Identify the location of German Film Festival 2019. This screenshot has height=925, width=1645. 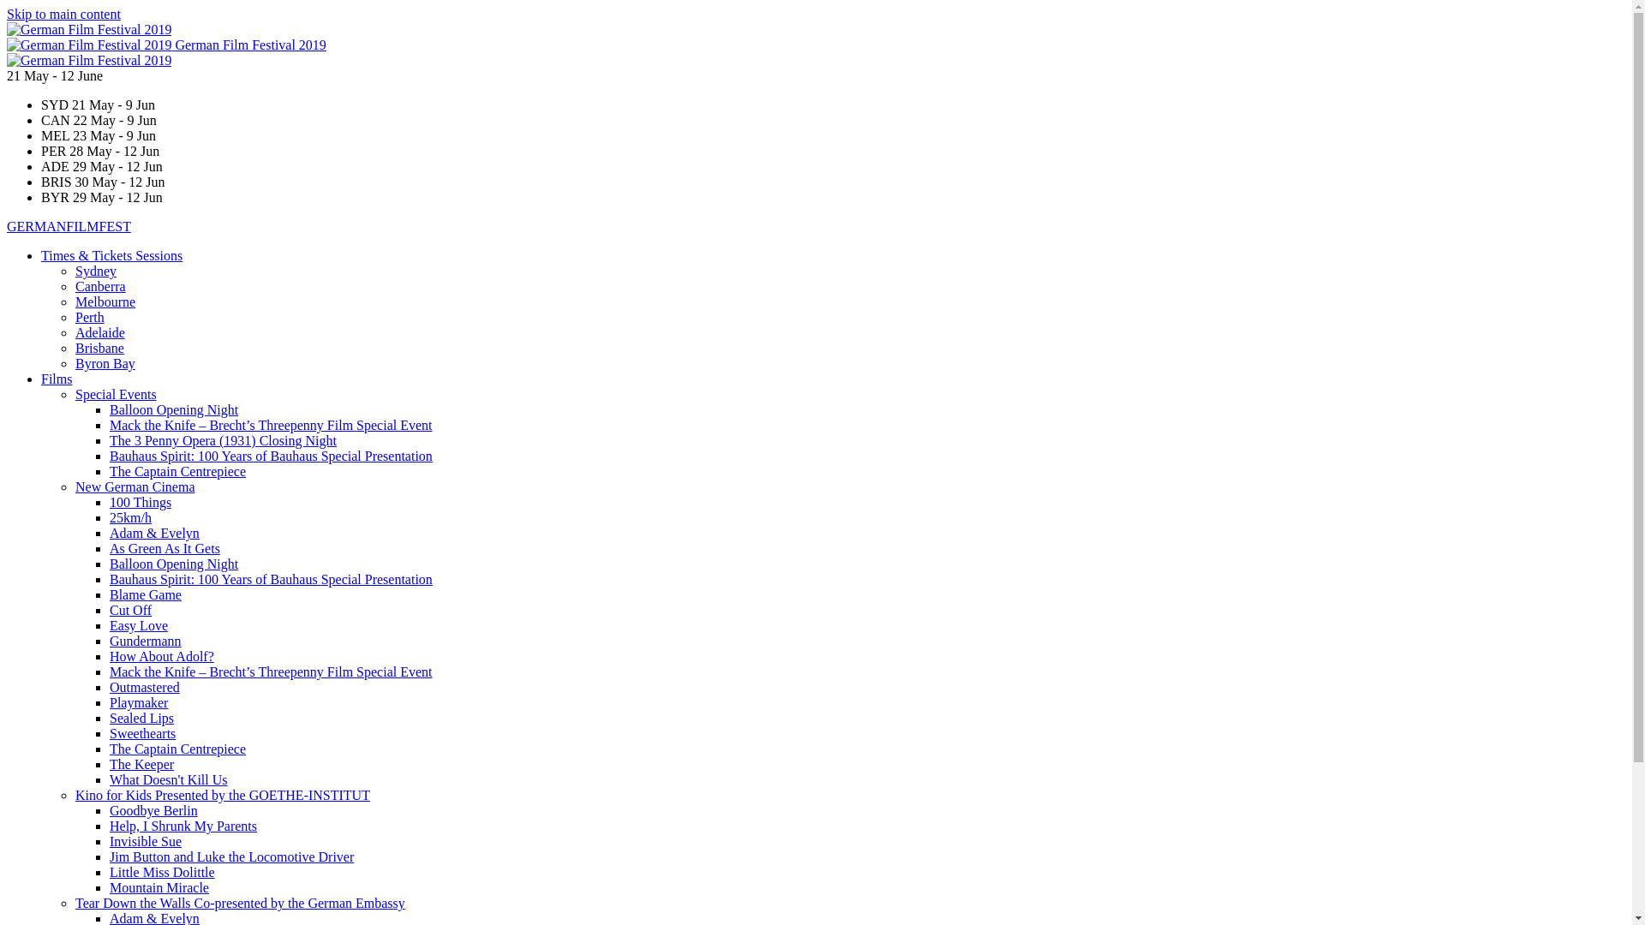
(250, 45).